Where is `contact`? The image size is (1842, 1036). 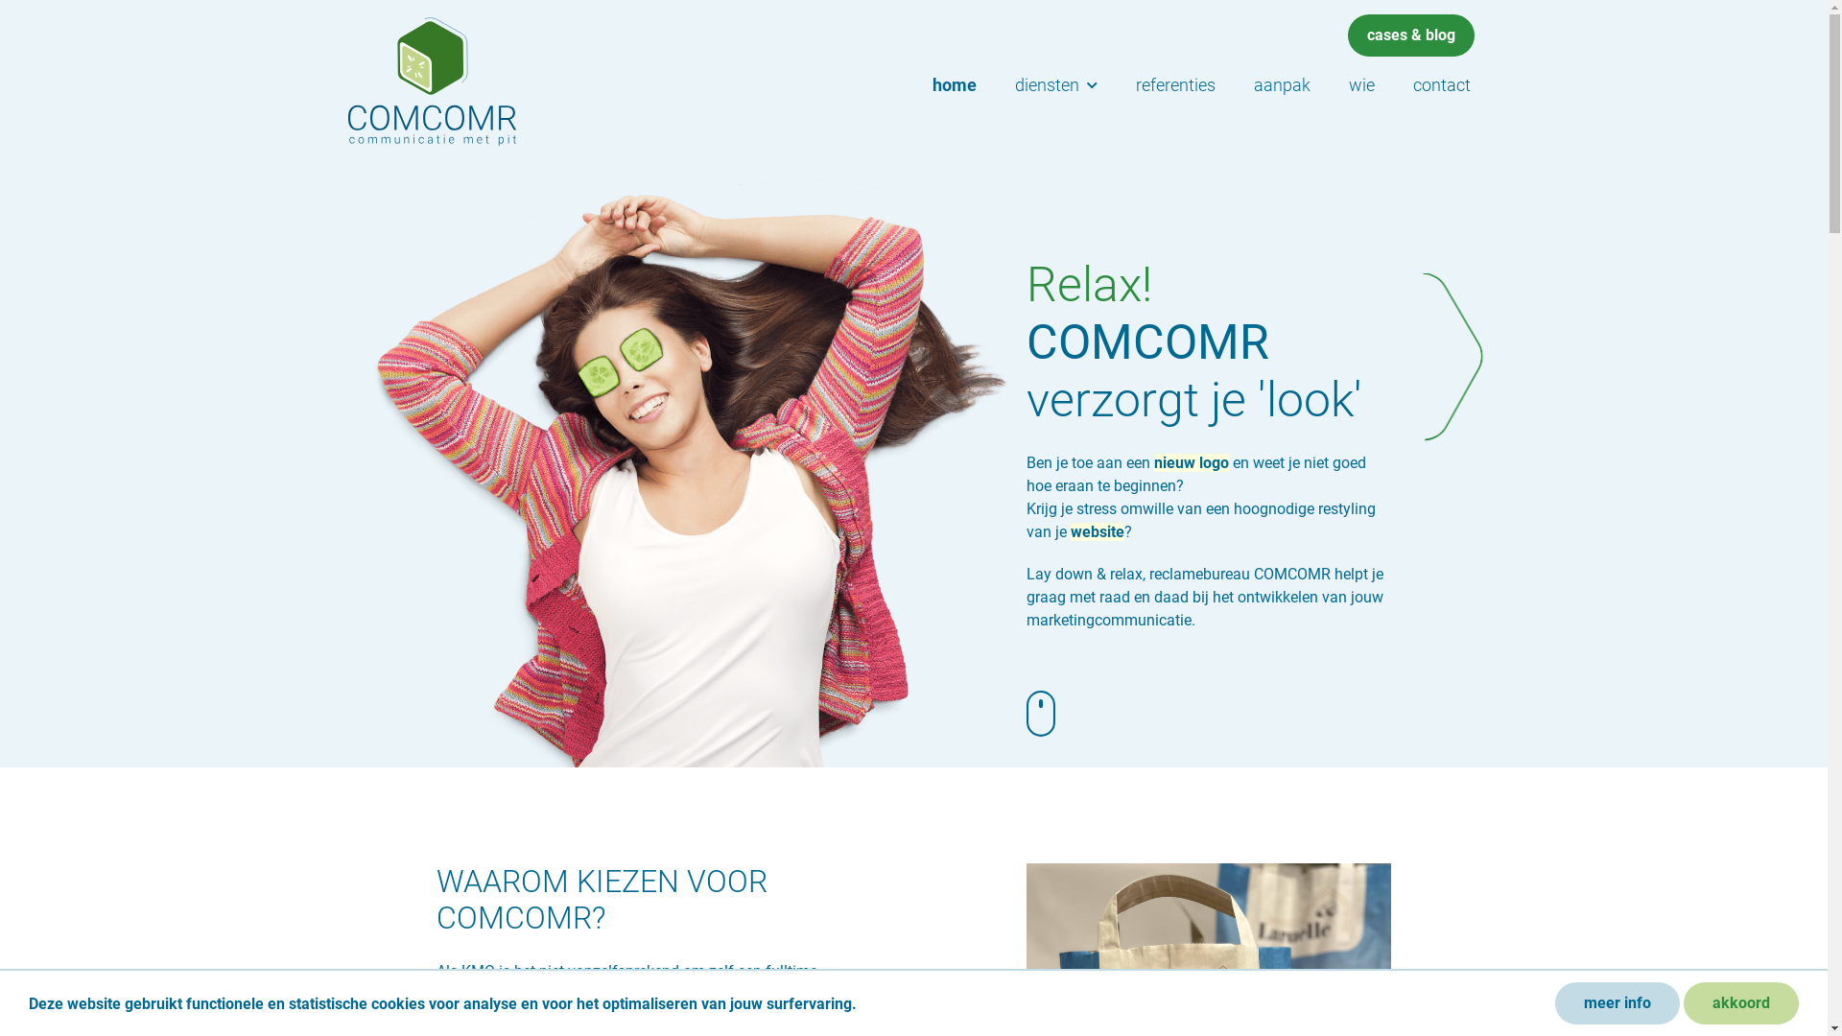
contact is located at coordinates (1441, 84).